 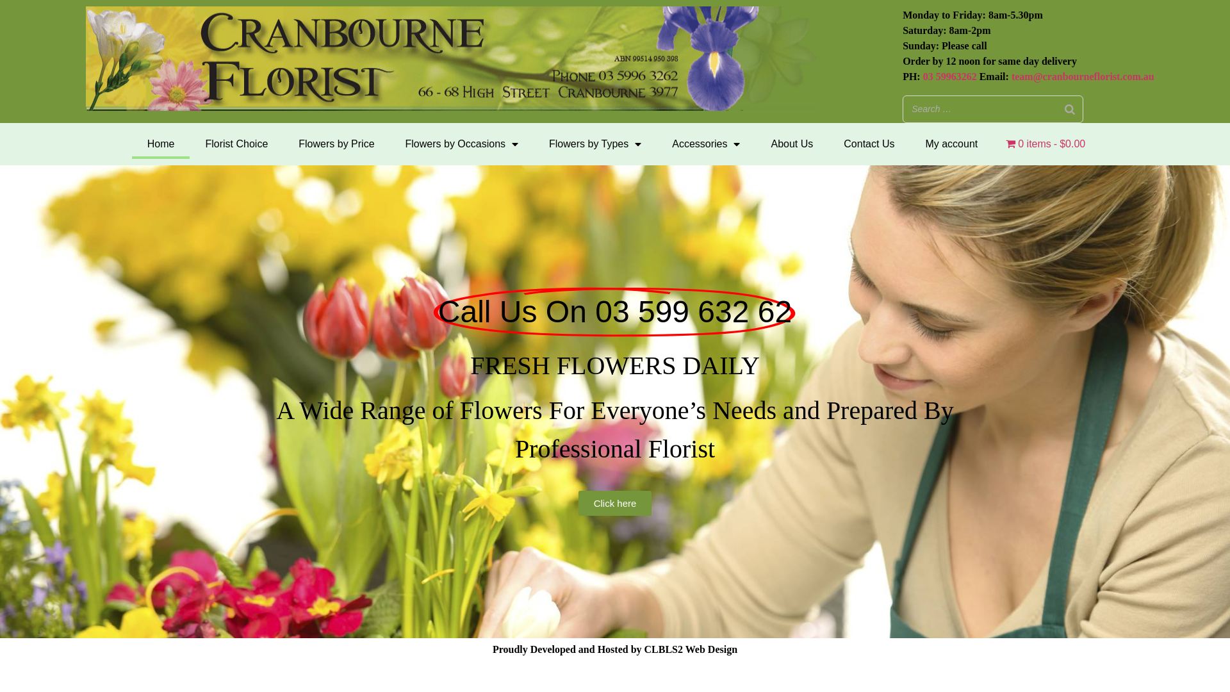 What do you see at coordinates (336, 144) in the screenshot?
I see `Flowers by Price` at bounding box center [336, 144].